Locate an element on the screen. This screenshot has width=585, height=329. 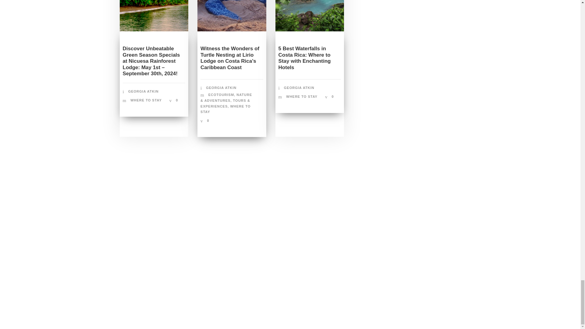
Posts by Georgia Atkin is located at coordinates (143, 91).